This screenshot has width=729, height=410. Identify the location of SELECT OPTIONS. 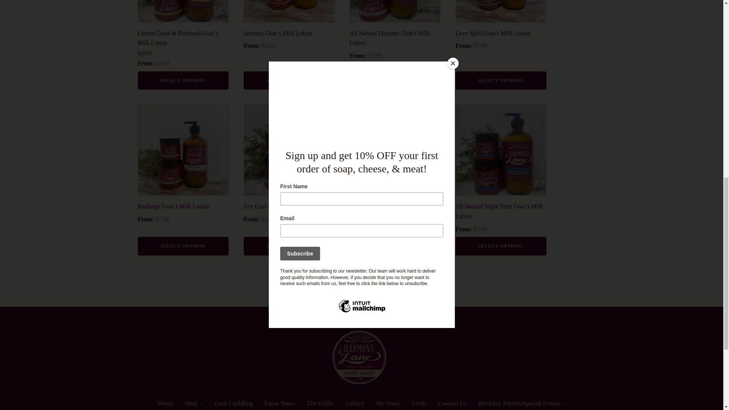
(183, 80).